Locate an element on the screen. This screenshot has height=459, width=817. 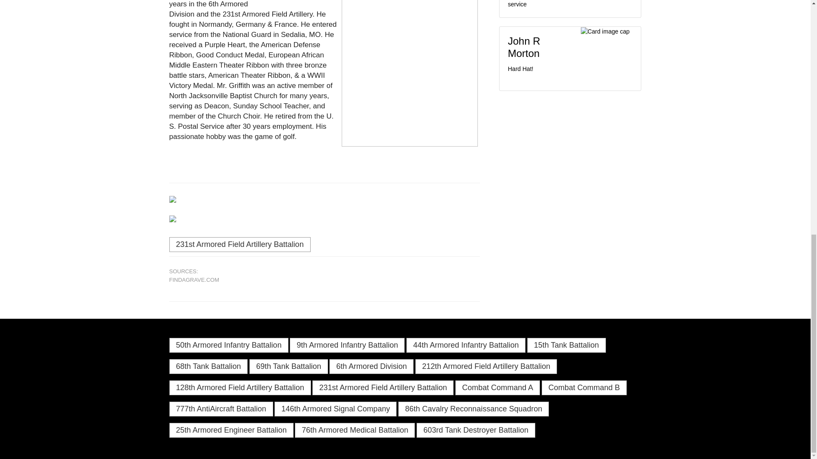
50th Armored Infantry Battalion is located at coordinates (229, 345).